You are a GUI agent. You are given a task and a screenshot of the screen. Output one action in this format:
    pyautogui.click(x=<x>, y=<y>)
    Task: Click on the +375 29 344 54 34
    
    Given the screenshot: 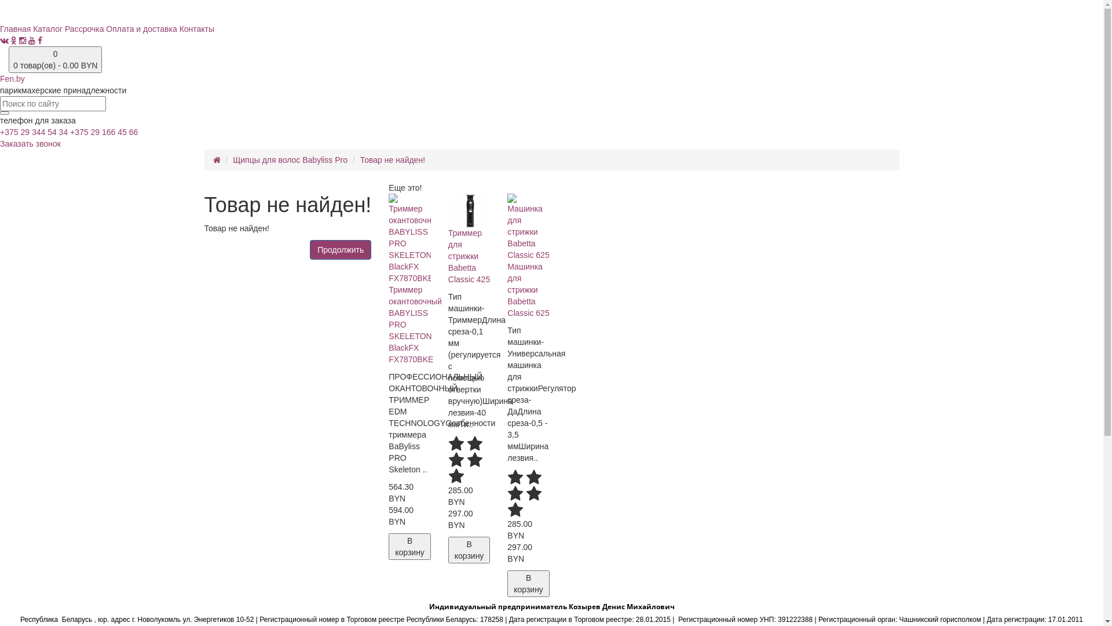 What is the action you would take?
    pyautogui.click(x=34, y=132)
    